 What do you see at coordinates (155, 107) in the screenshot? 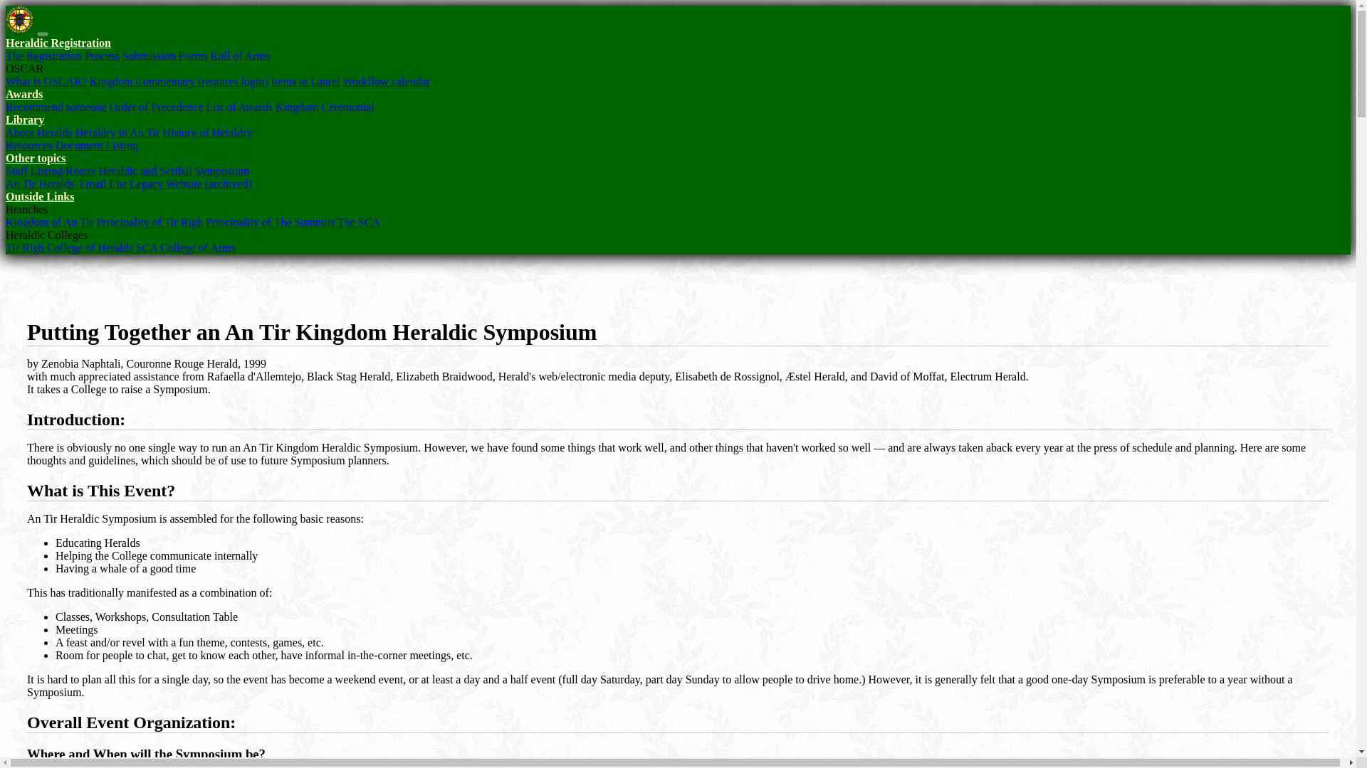
I see `Order of Precedence` at bounding box center [155, 107].